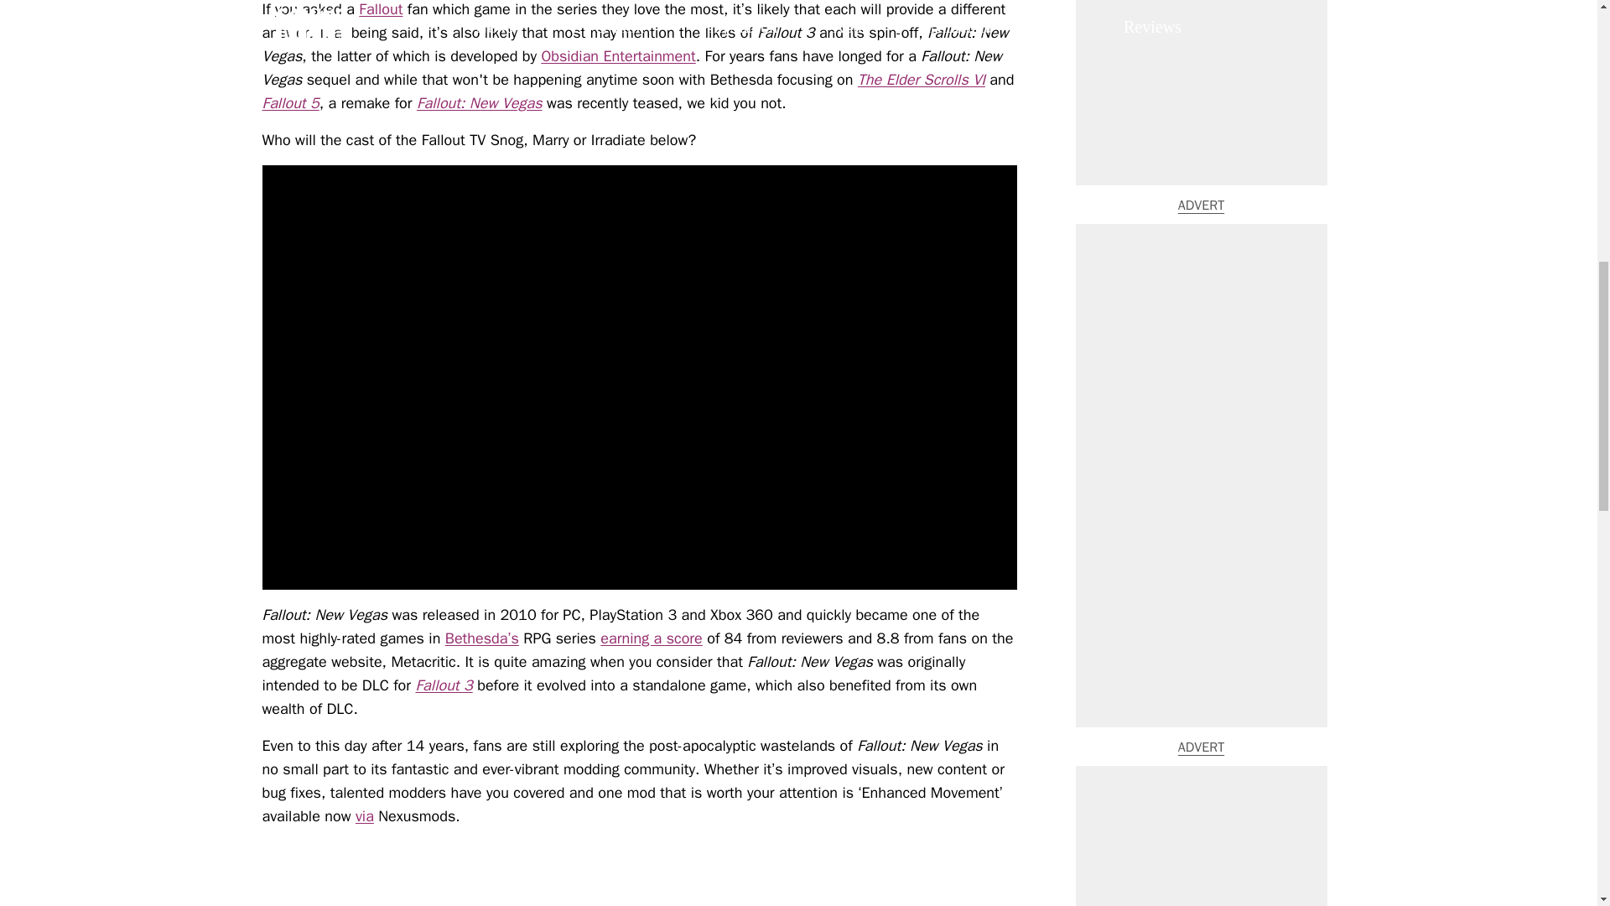 The width and height of the screenshot is (1610, 906). What do you see at coordinates (922, 79) in the screenshot?
I see `The Elder Scrolls VI` at bounding box center [922, 79].